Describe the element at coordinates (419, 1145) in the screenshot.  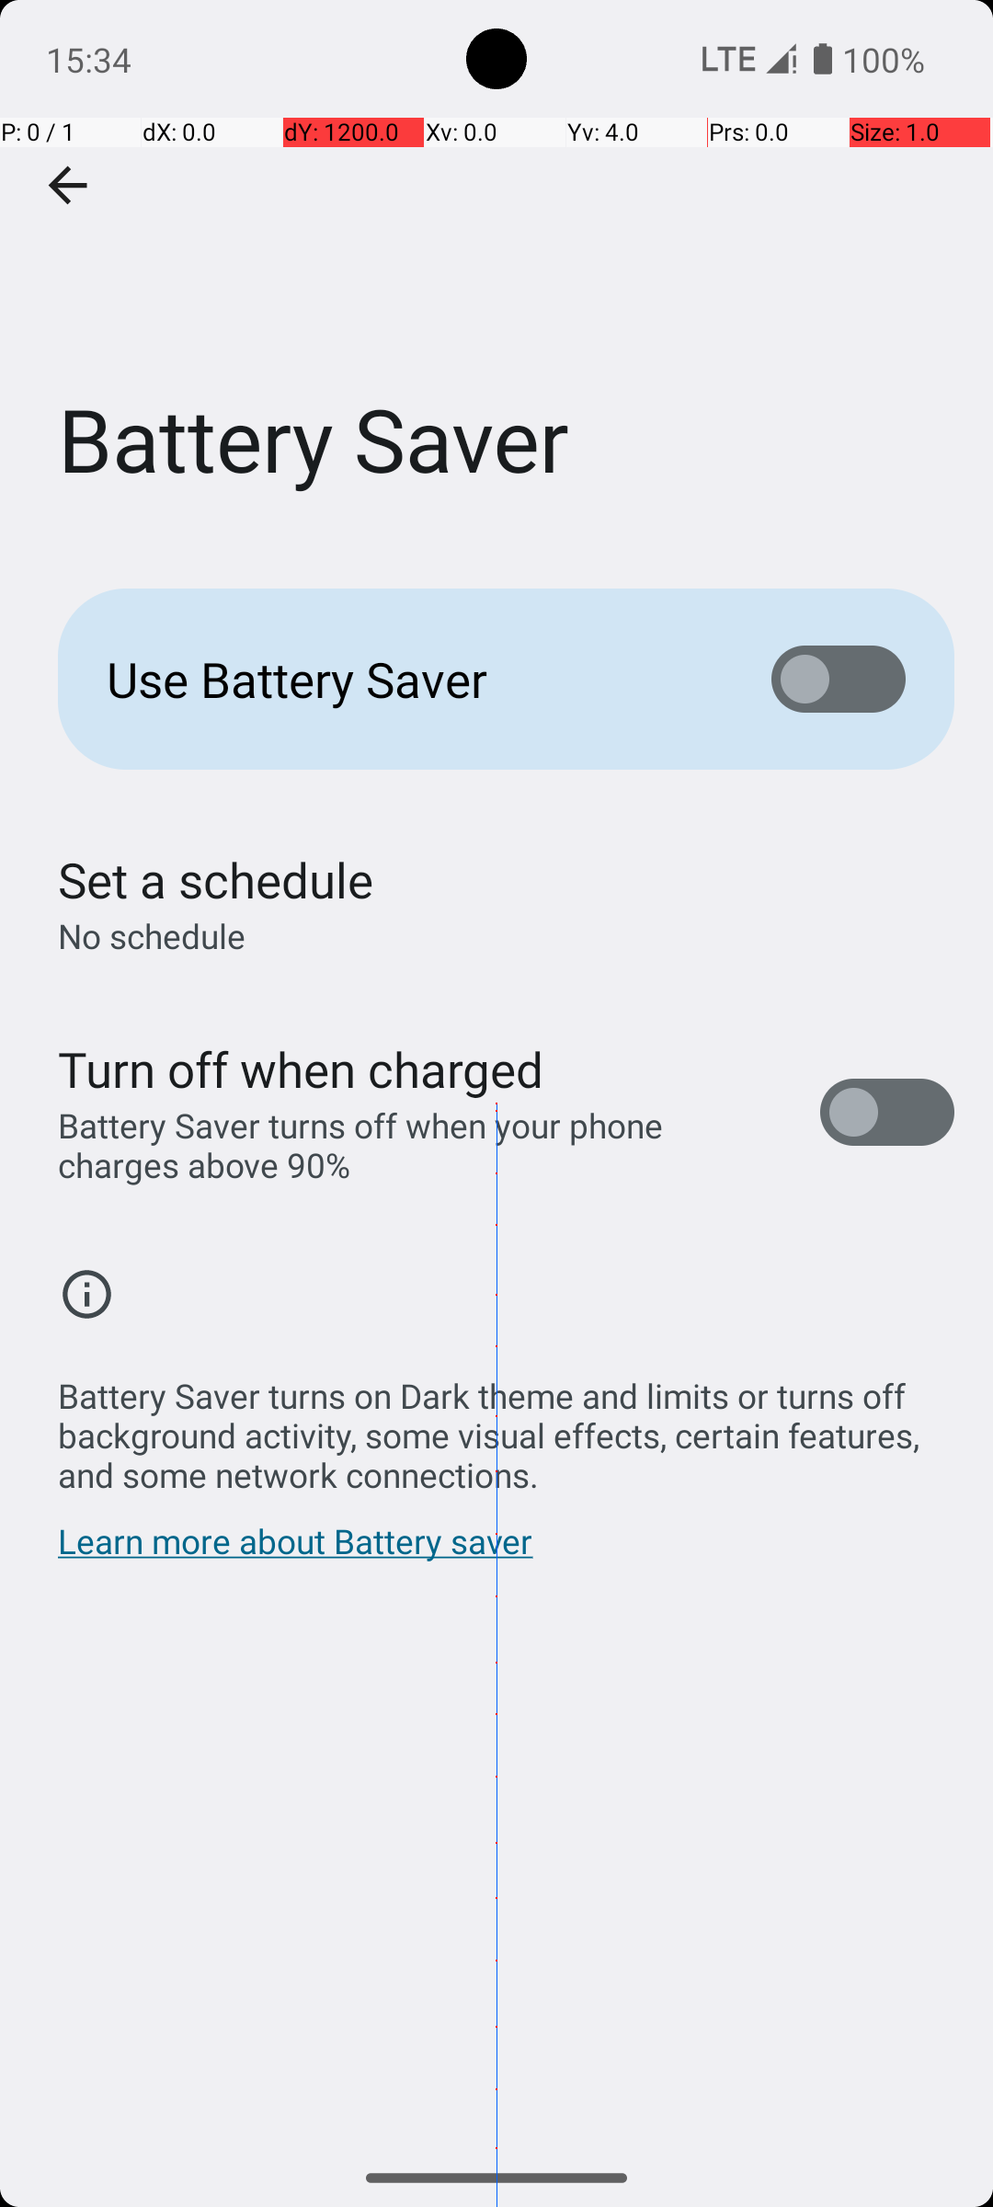
I see `Battery Saver turns off when your phone charges above 90%` at that location.